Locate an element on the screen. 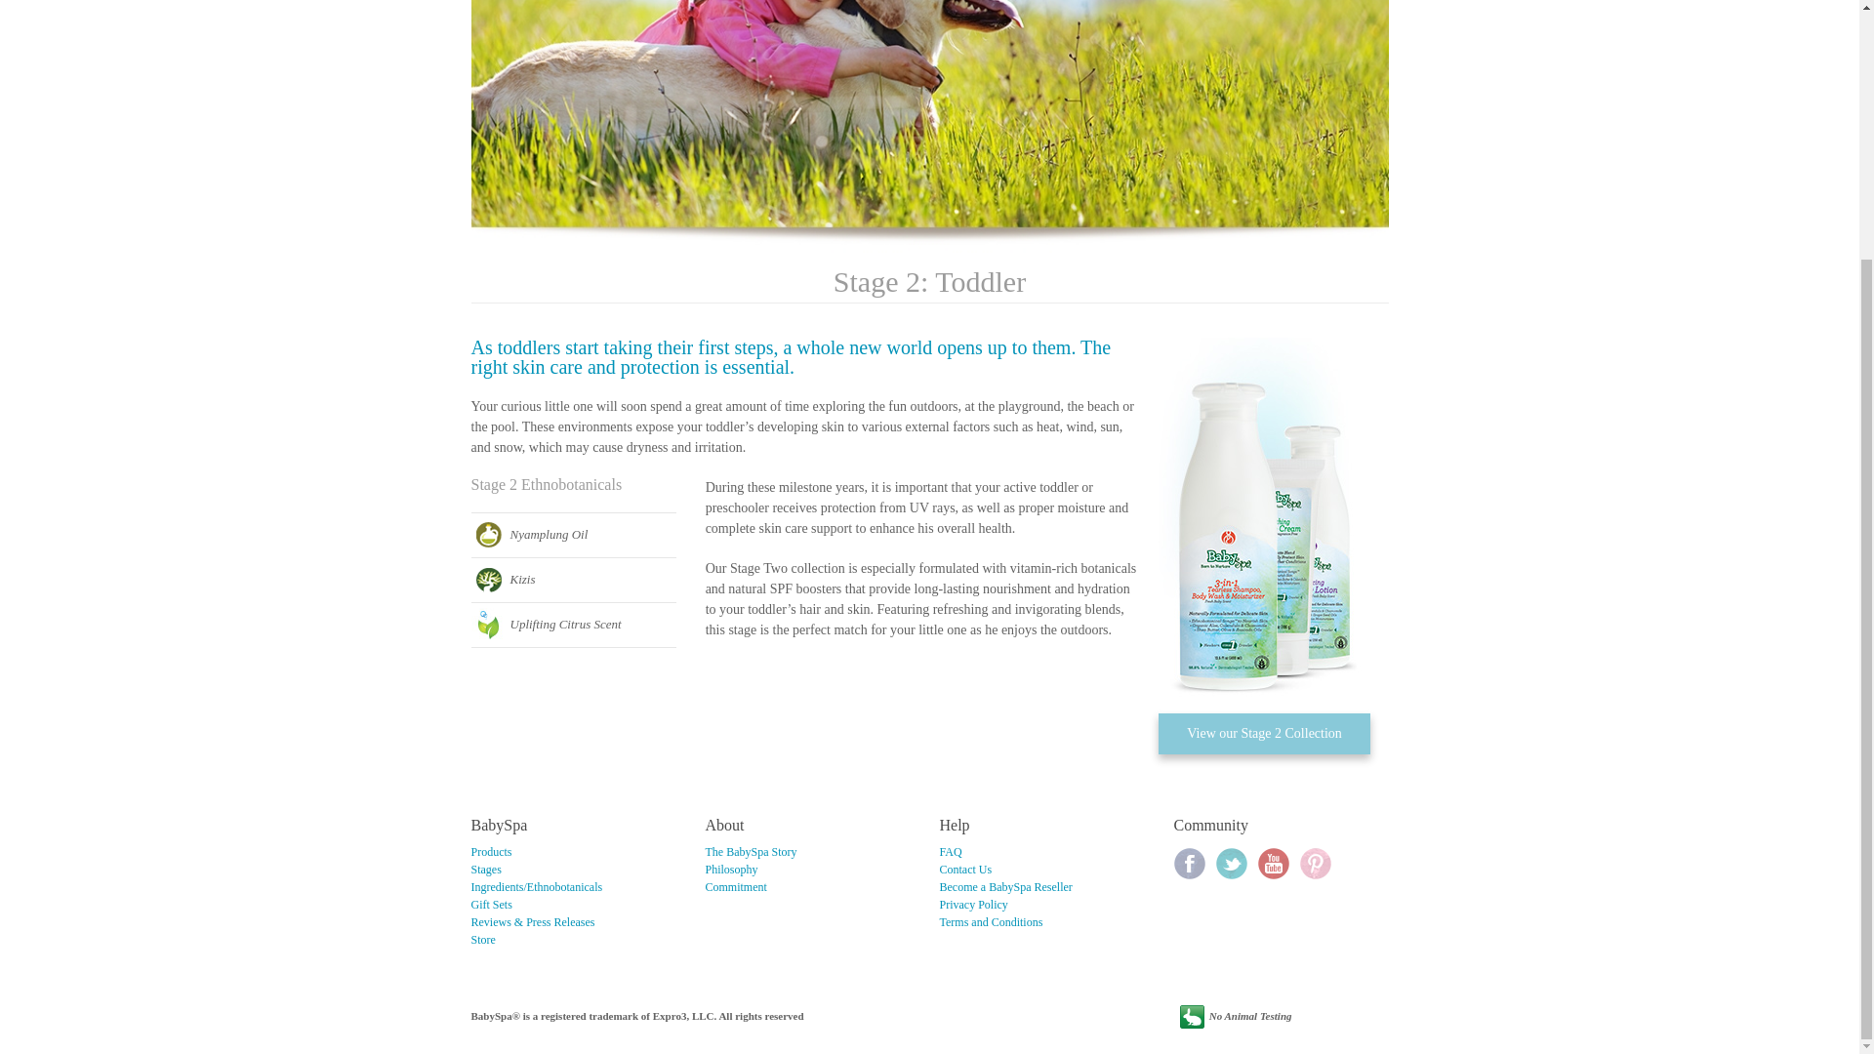 The height and width of the screenshot is (1054, 1874). Products is located at coordinates (490, 852).